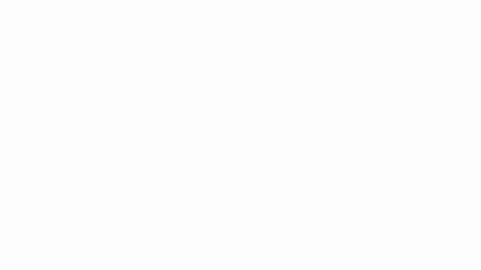 This screenshot has height=270, width=481. Describe the element at coordinates (28, 29) in the screenshot. I see `Cut` at that location.